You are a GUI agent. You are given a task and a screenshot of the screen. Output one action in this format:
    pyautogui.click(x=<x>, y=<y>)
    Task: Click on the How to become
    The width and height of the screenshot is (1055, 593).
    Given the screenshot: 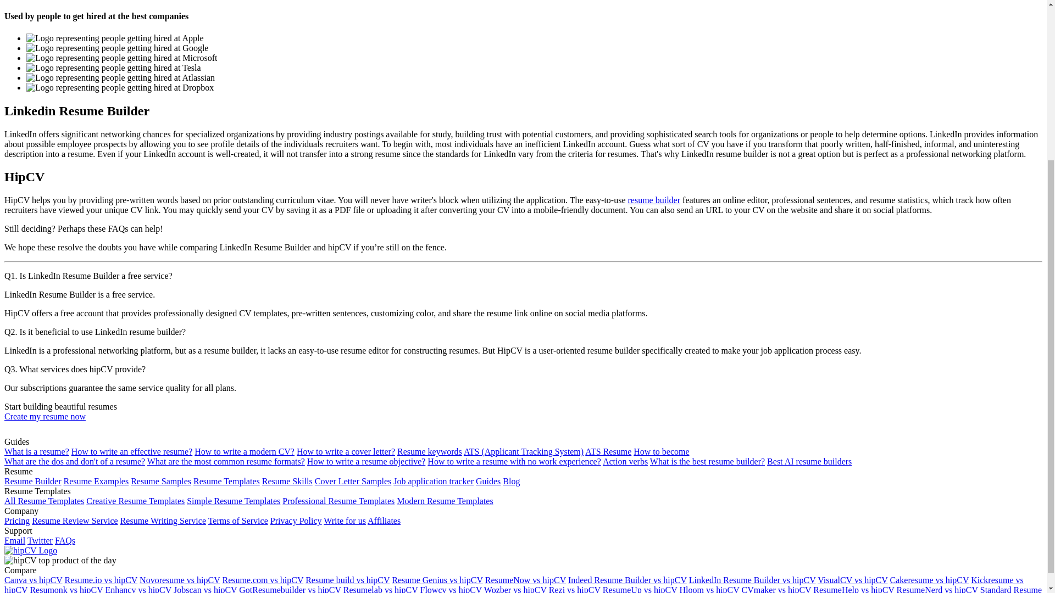 What is the action you would take?
    pyautogui.click(x=661, y=451)
    